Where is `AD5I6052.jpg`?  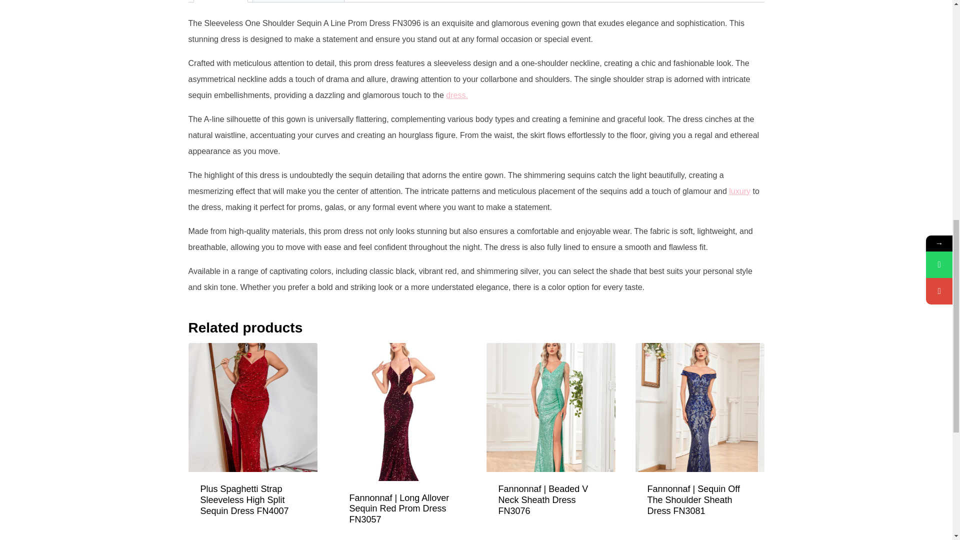 AD5I6052.jpg is located at coordinates (699, 407).